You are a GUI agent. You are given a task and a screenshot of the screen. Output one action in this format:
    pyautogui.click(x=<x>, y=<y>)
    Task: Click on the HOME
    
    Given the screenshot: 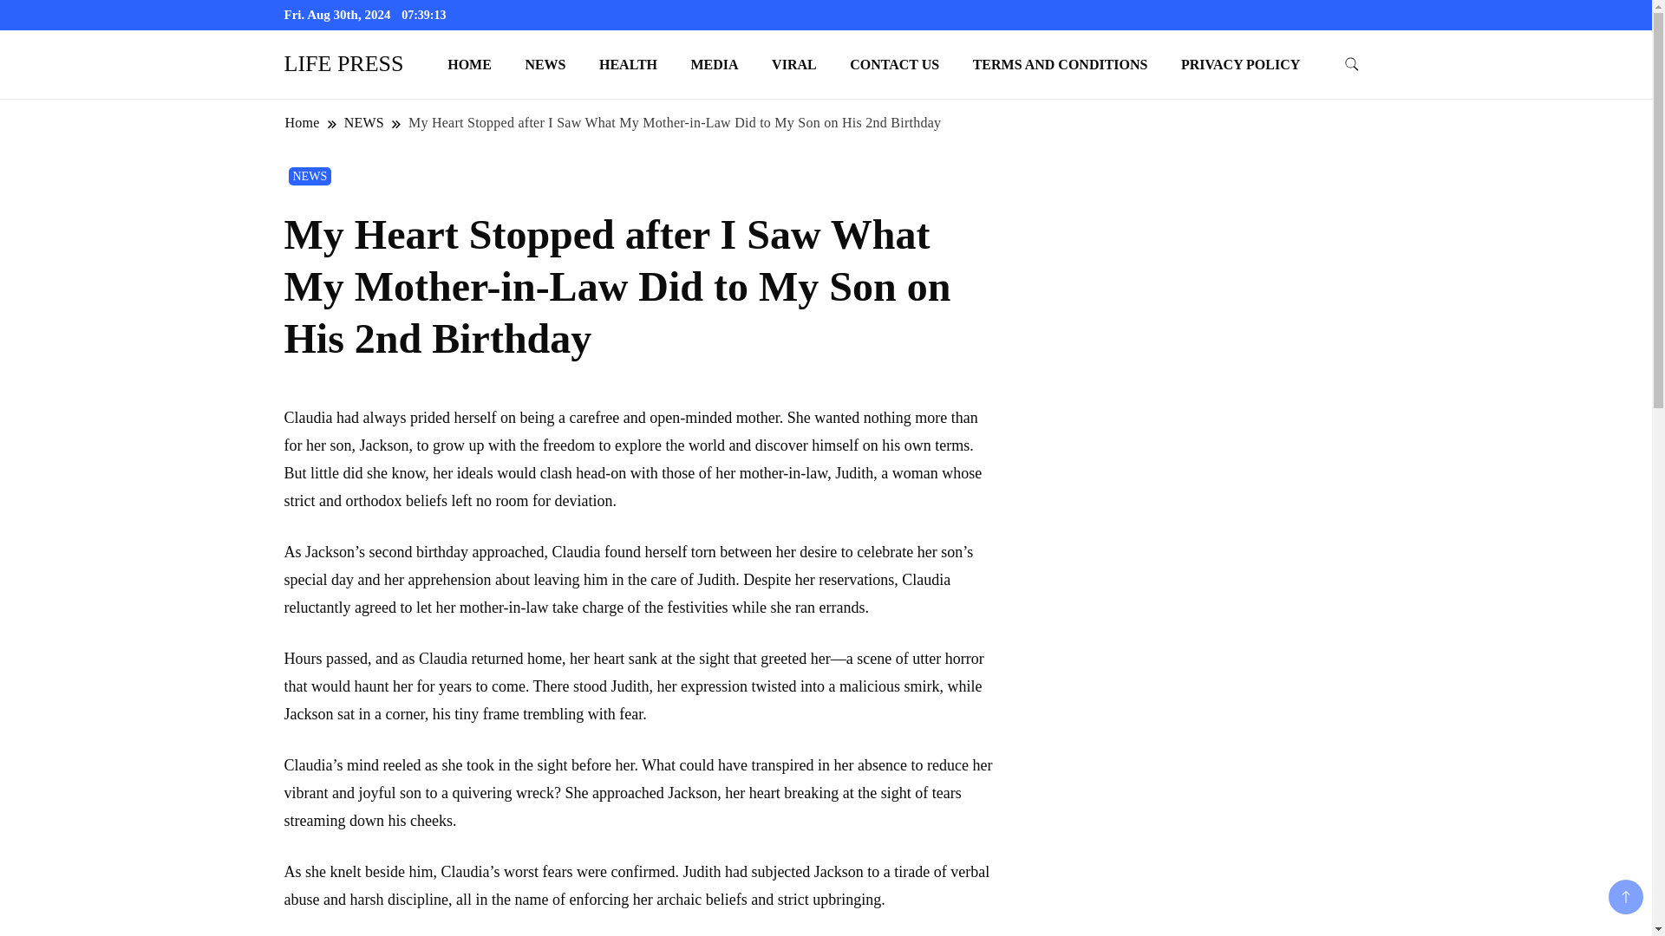 What is the action you would take?
    pyautogui.click(x=469, y=64)
    